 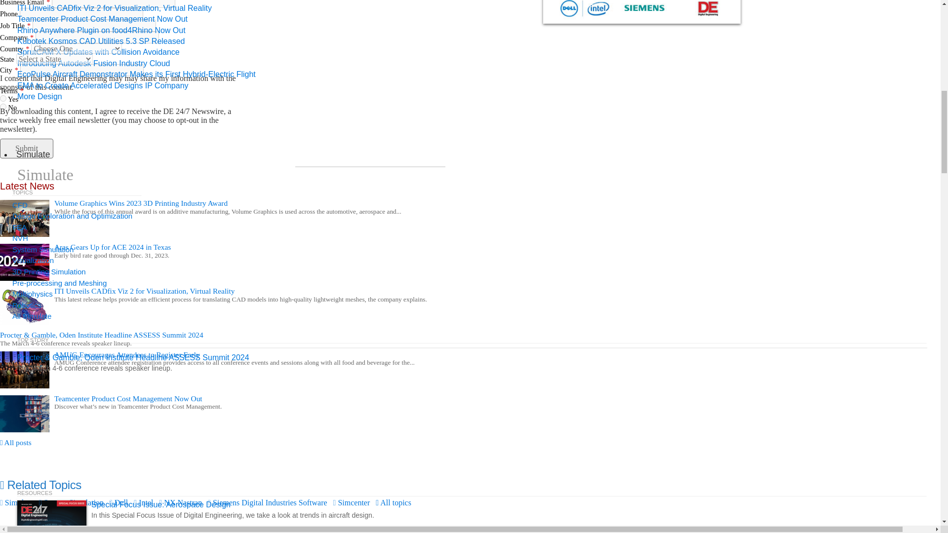 I want to click on Siemens Digital Industries Software, so click(x=267, y=502).